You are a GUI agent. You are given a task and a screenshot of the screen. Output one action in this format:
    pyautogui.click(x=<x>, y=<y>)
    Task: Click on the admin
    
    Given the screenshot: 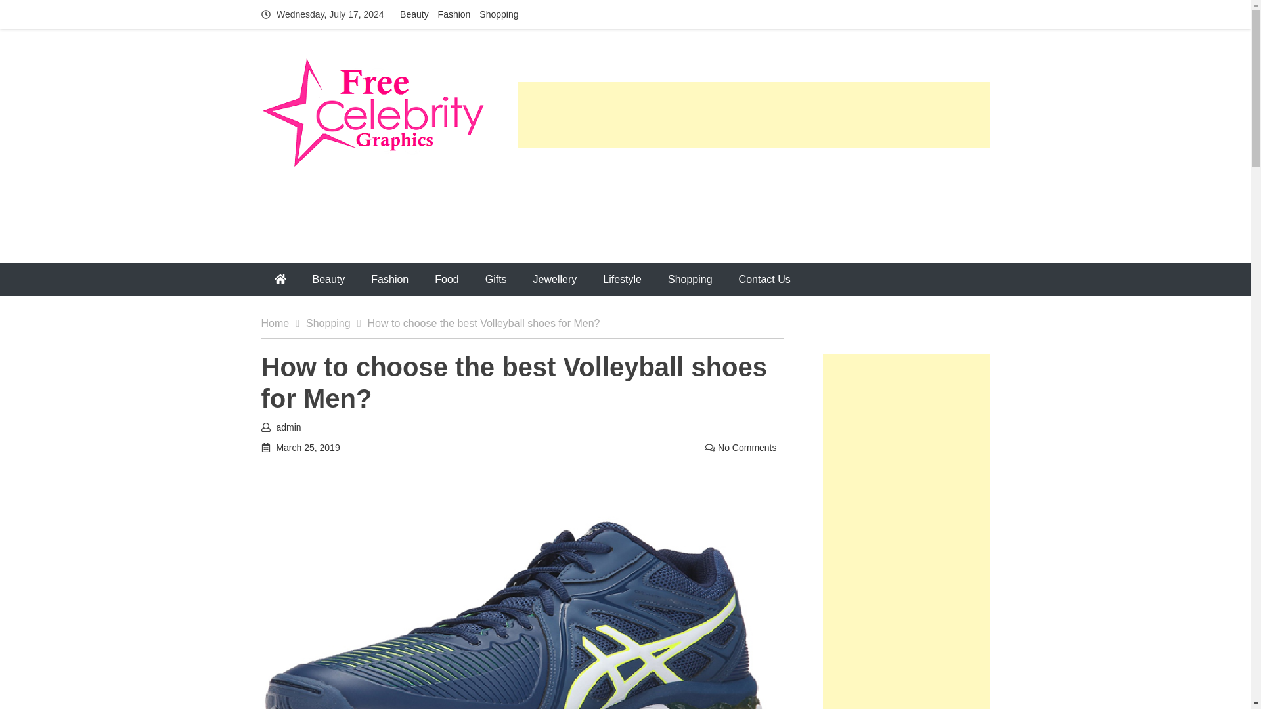 What is the action you would take?
    pyautogui.click(x=288, y=427)
    